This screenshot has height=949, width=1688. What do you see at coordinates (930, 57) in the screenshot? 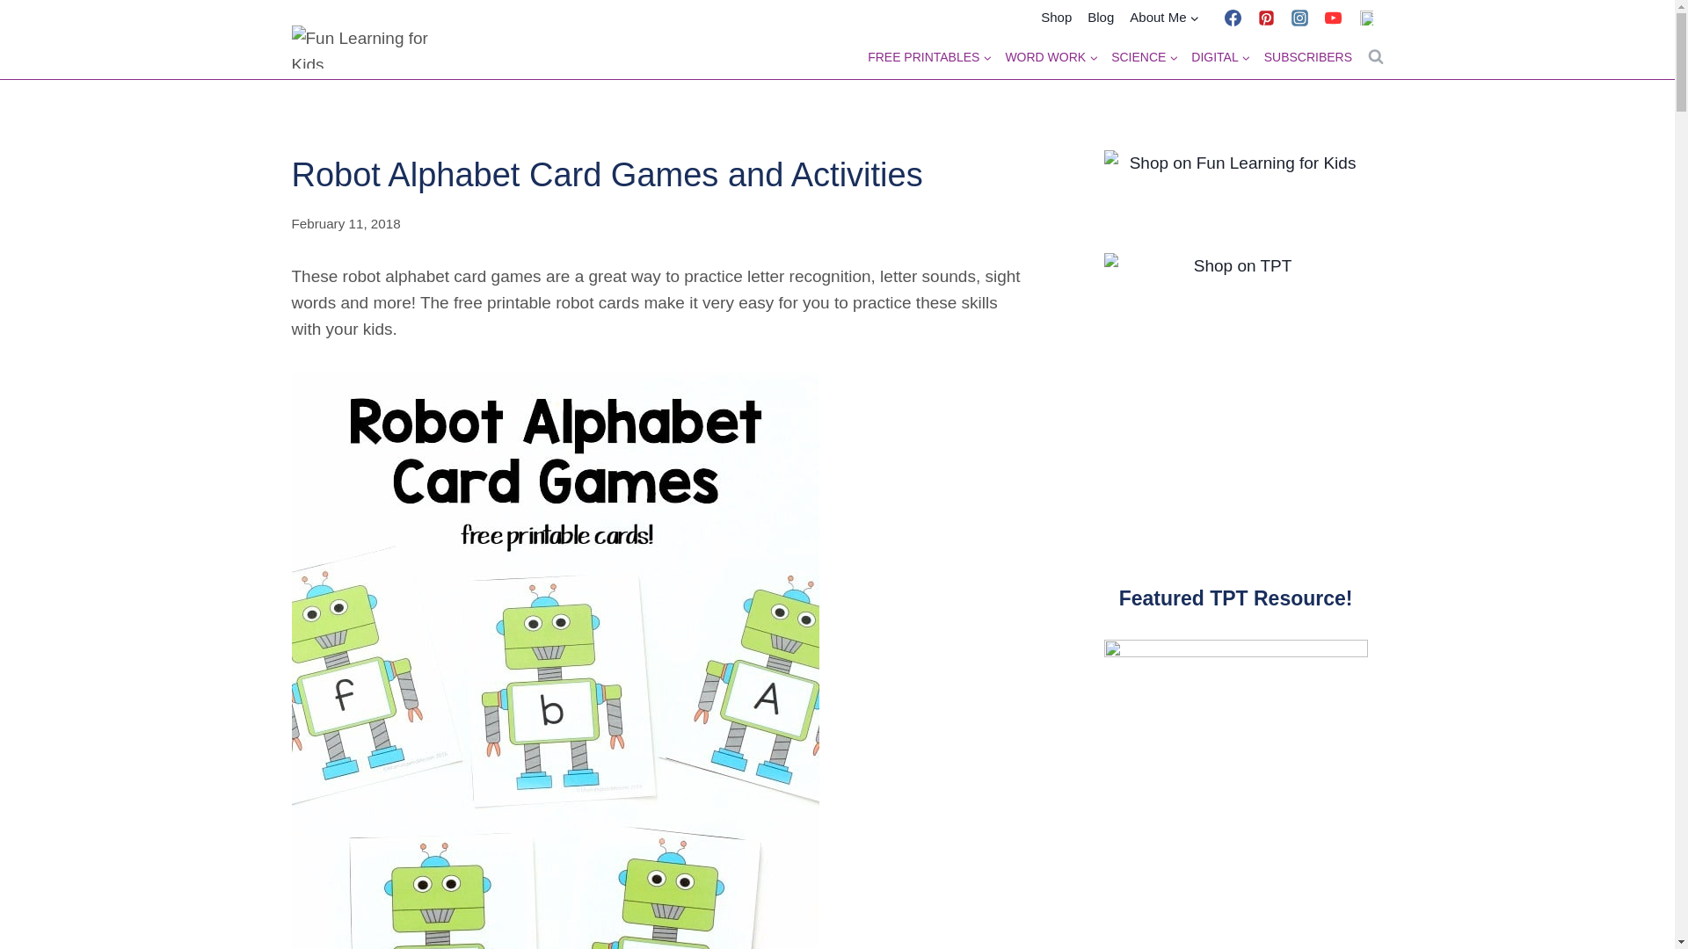
I see `FREE PRINTABLES` at bounding box center [930, 57].